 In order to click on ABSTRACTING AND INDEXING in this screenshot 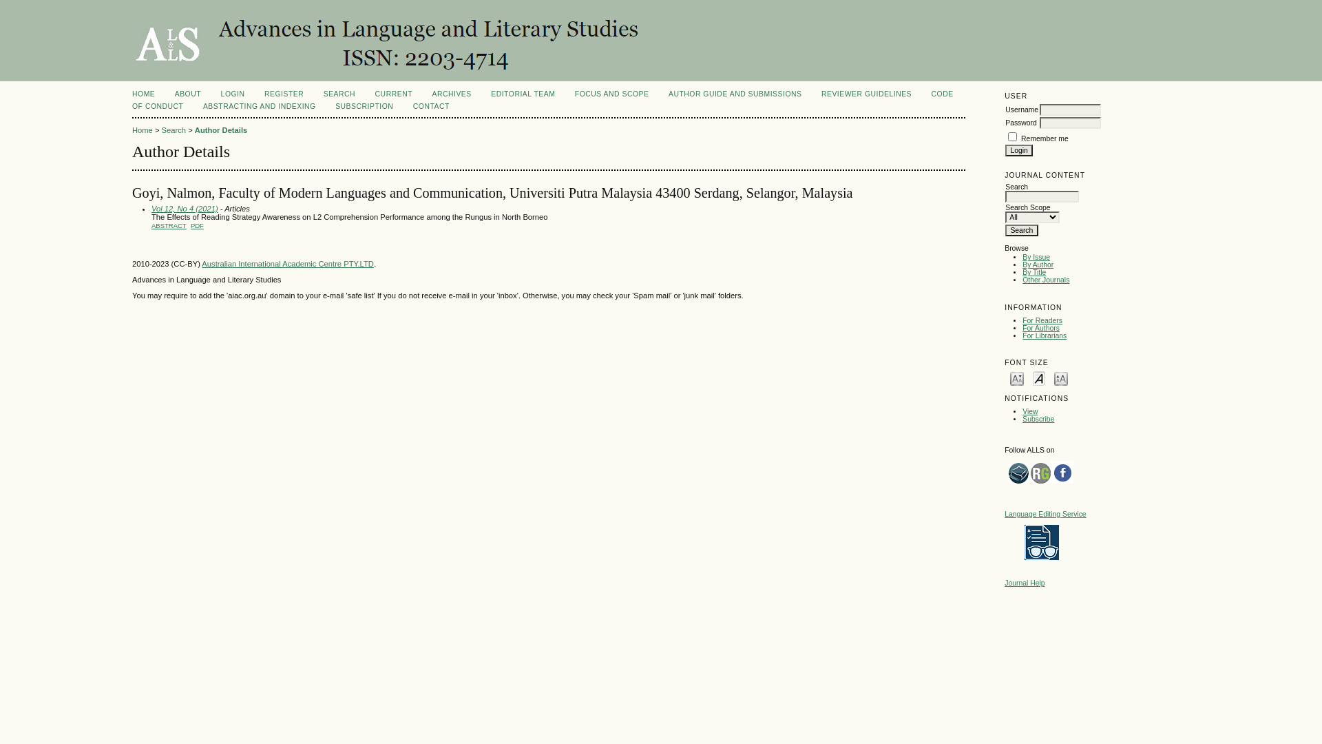, I will do `click(260, 106)`.